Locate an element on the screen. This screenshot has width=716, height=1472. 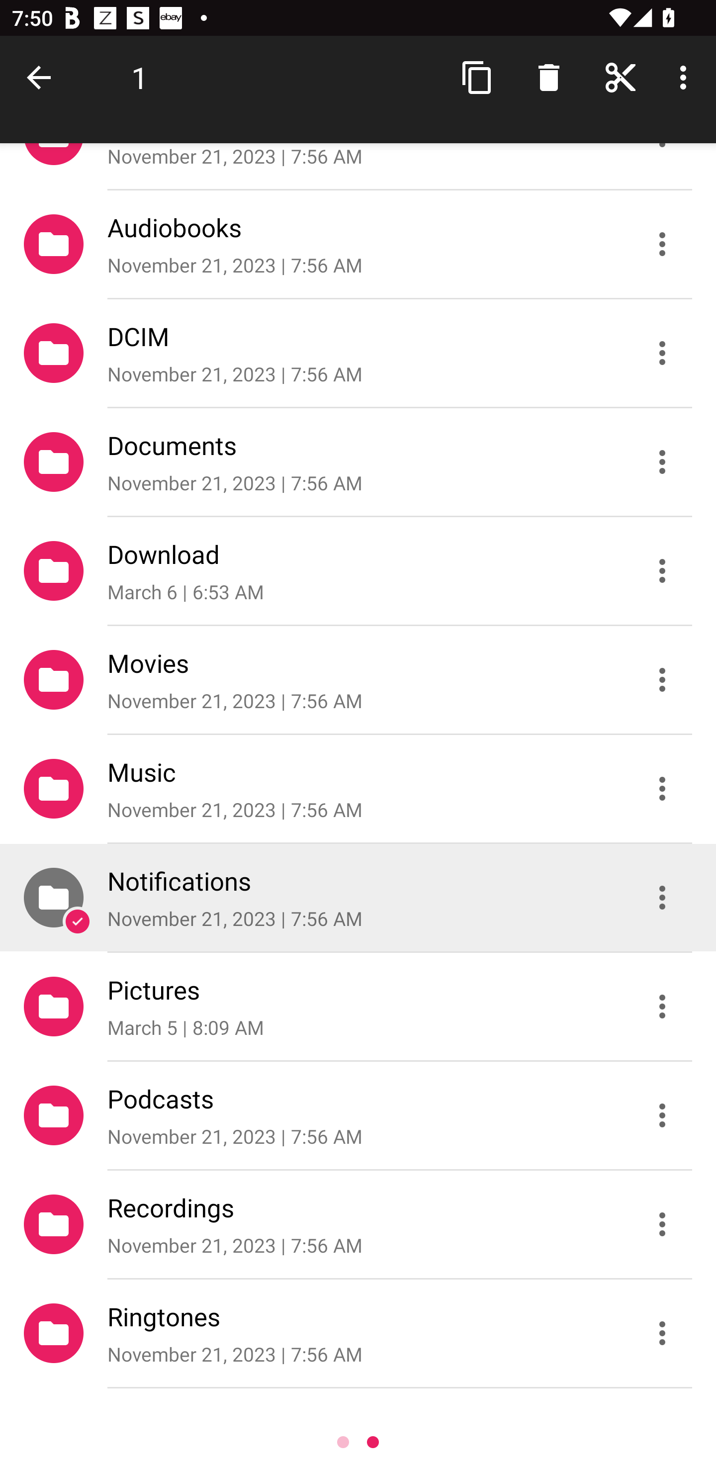
Podcasts November 21, 2023 | 7:56 AM is located at coordinates (358, 1115).